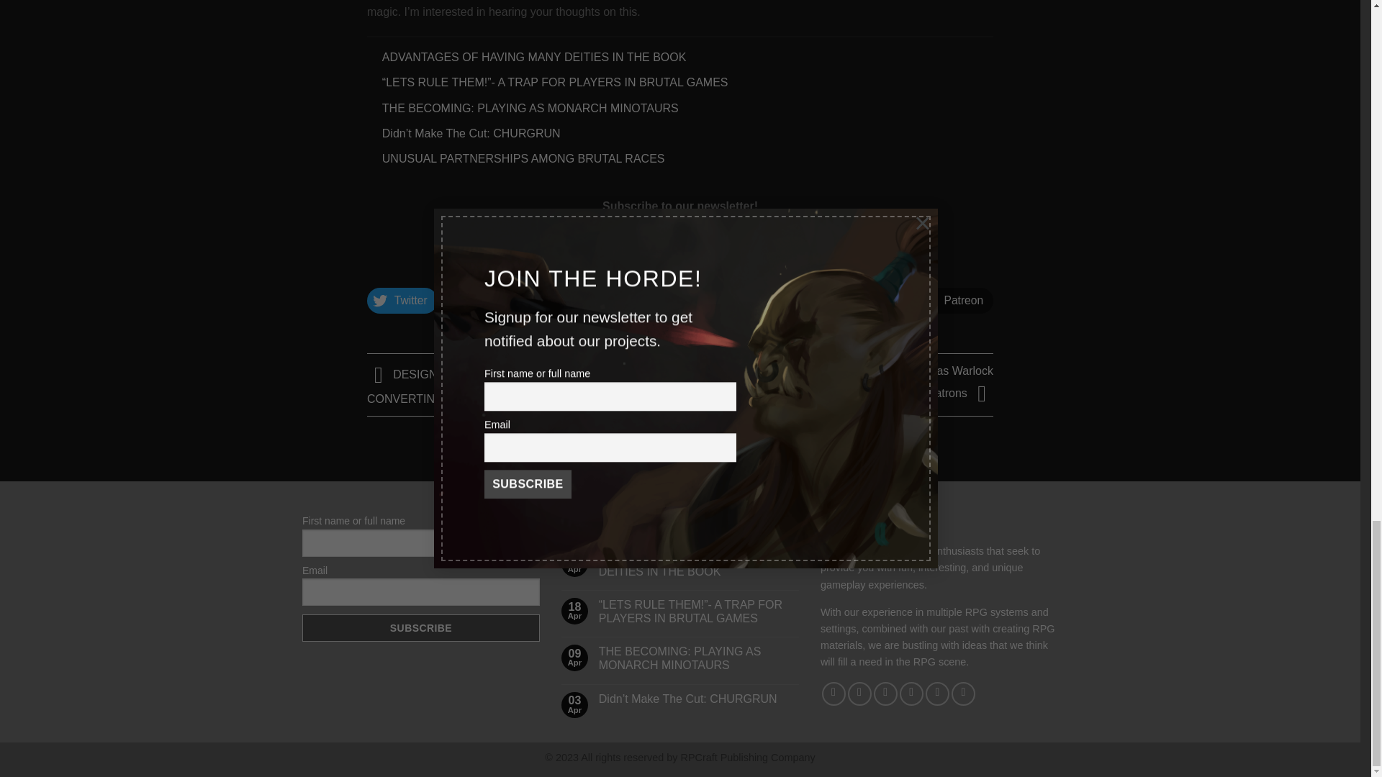 This screenshot has width=1382, height=777. Describe the element at coordinates (685, 301) in the screenshot. I see `Instagram` at that location.